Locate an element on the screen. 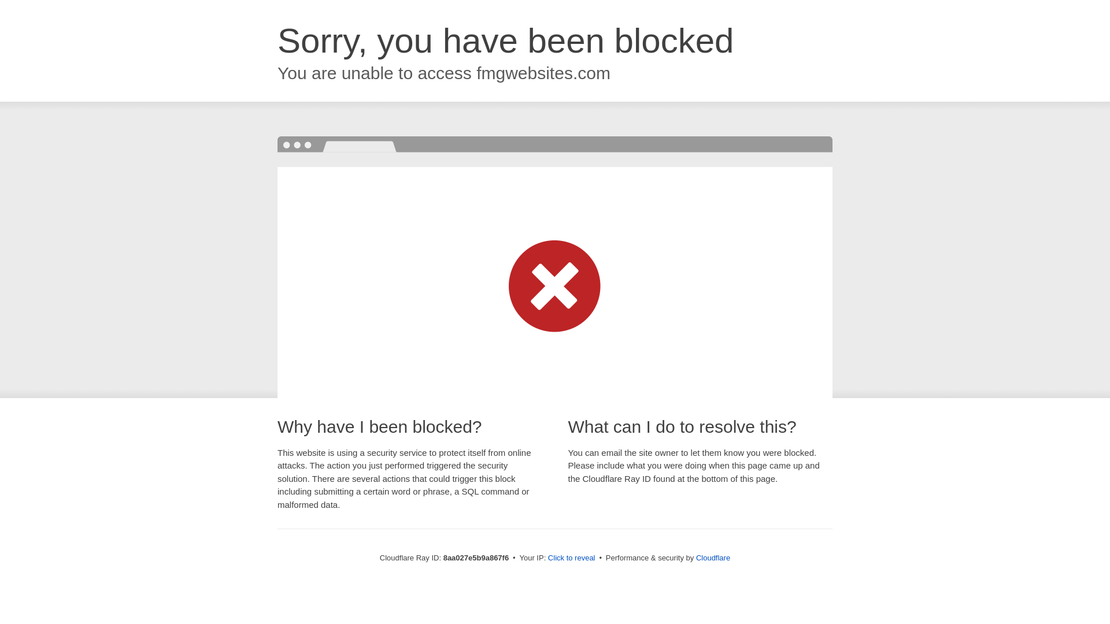  Click to reveal is located at coordinates (571, 558).